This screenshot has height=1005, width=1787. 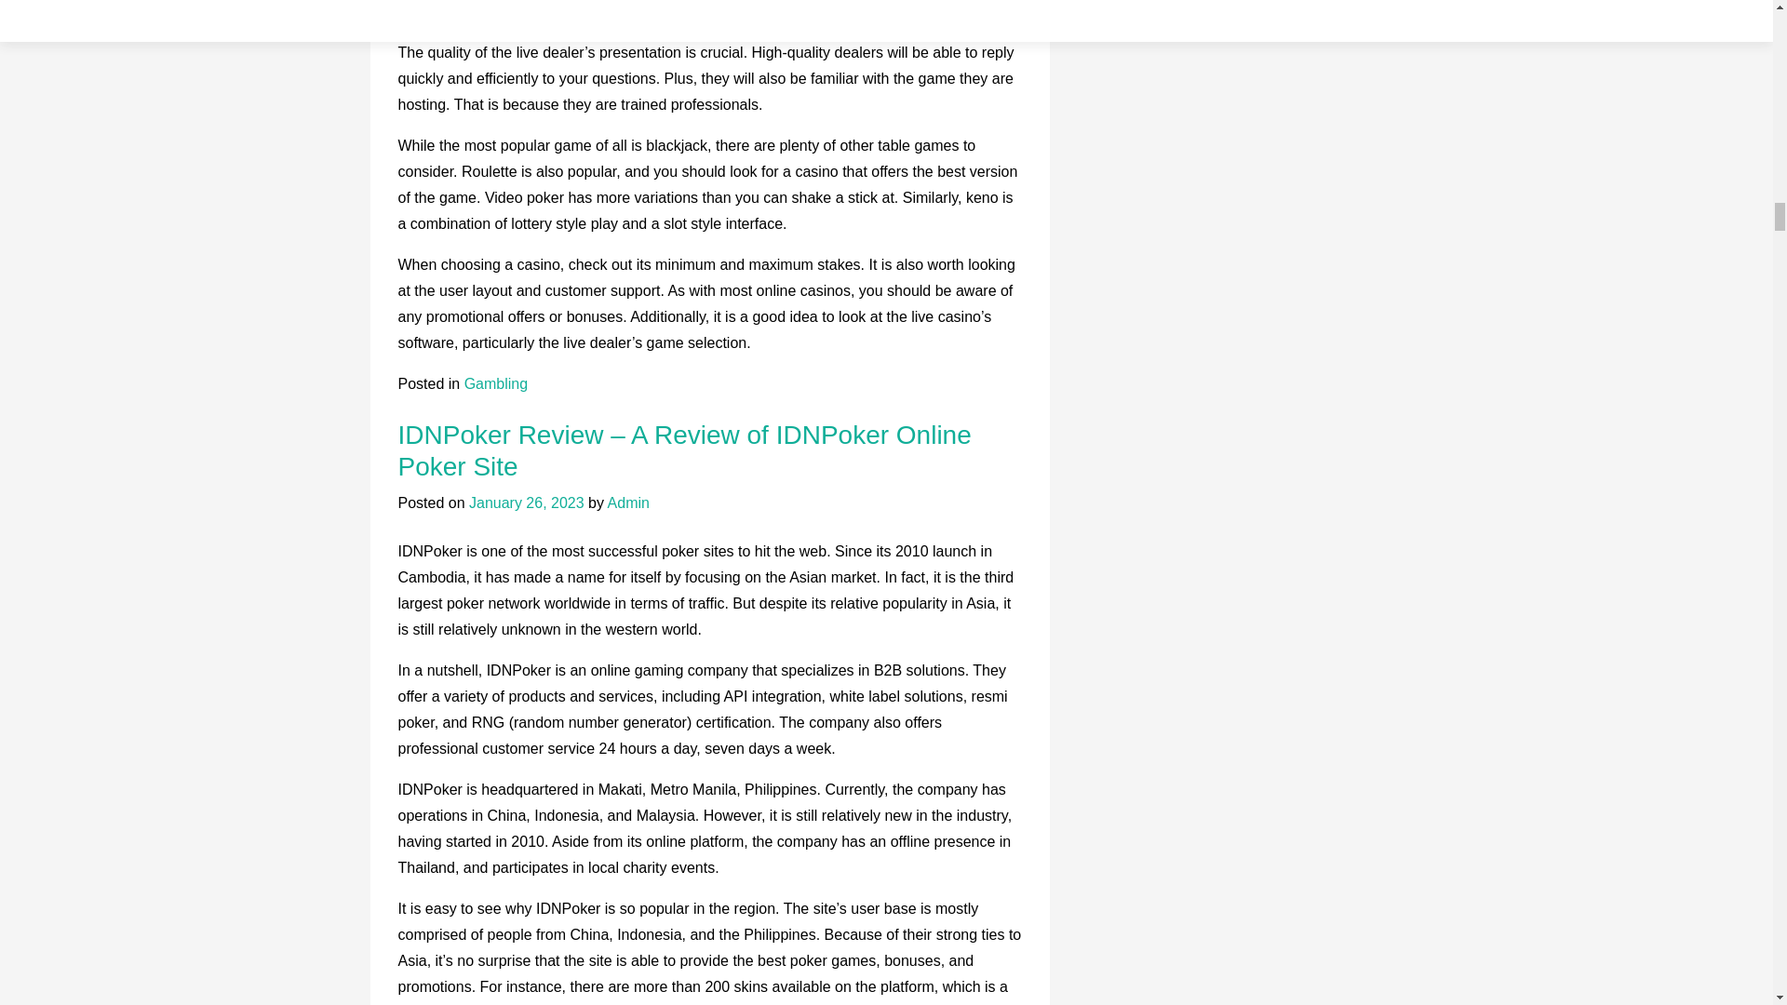 I want to click on Gambling, so click(x=495, y=383).